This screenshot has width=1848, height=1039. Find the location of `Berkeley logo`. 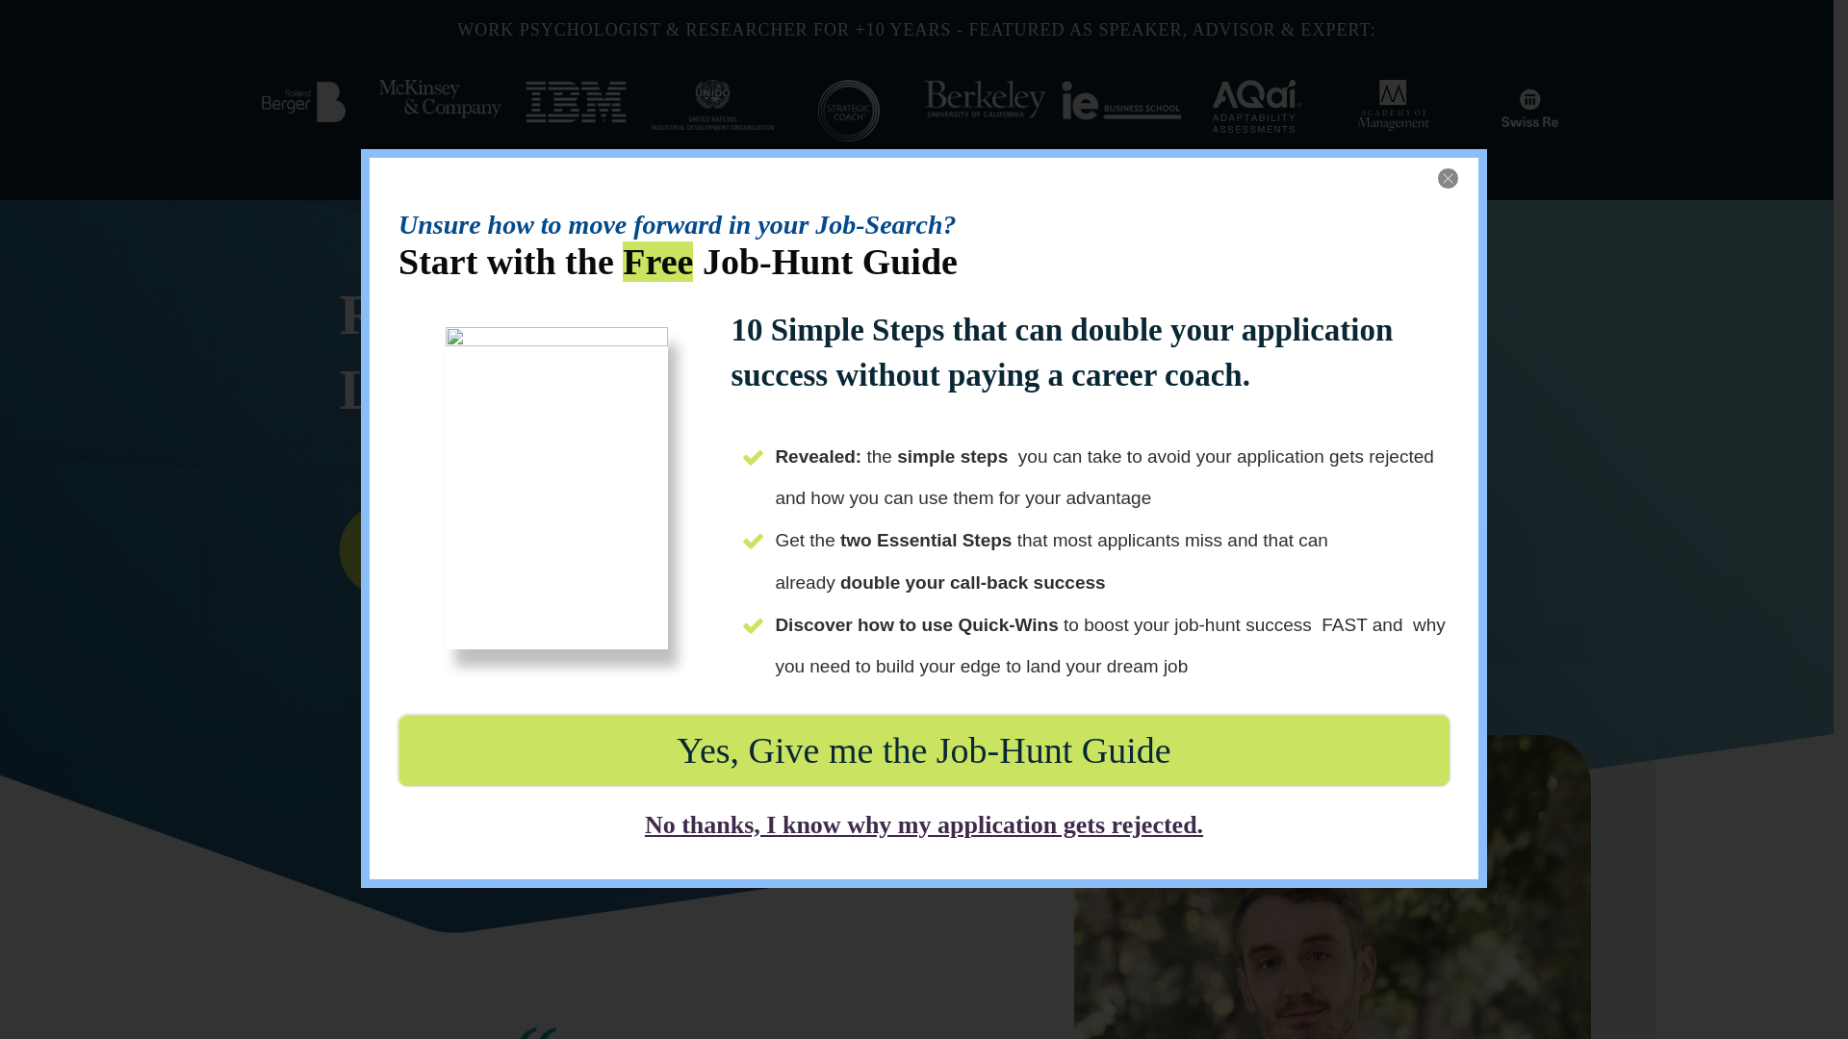

Berkeley logo is located at coordinates (985, 99).